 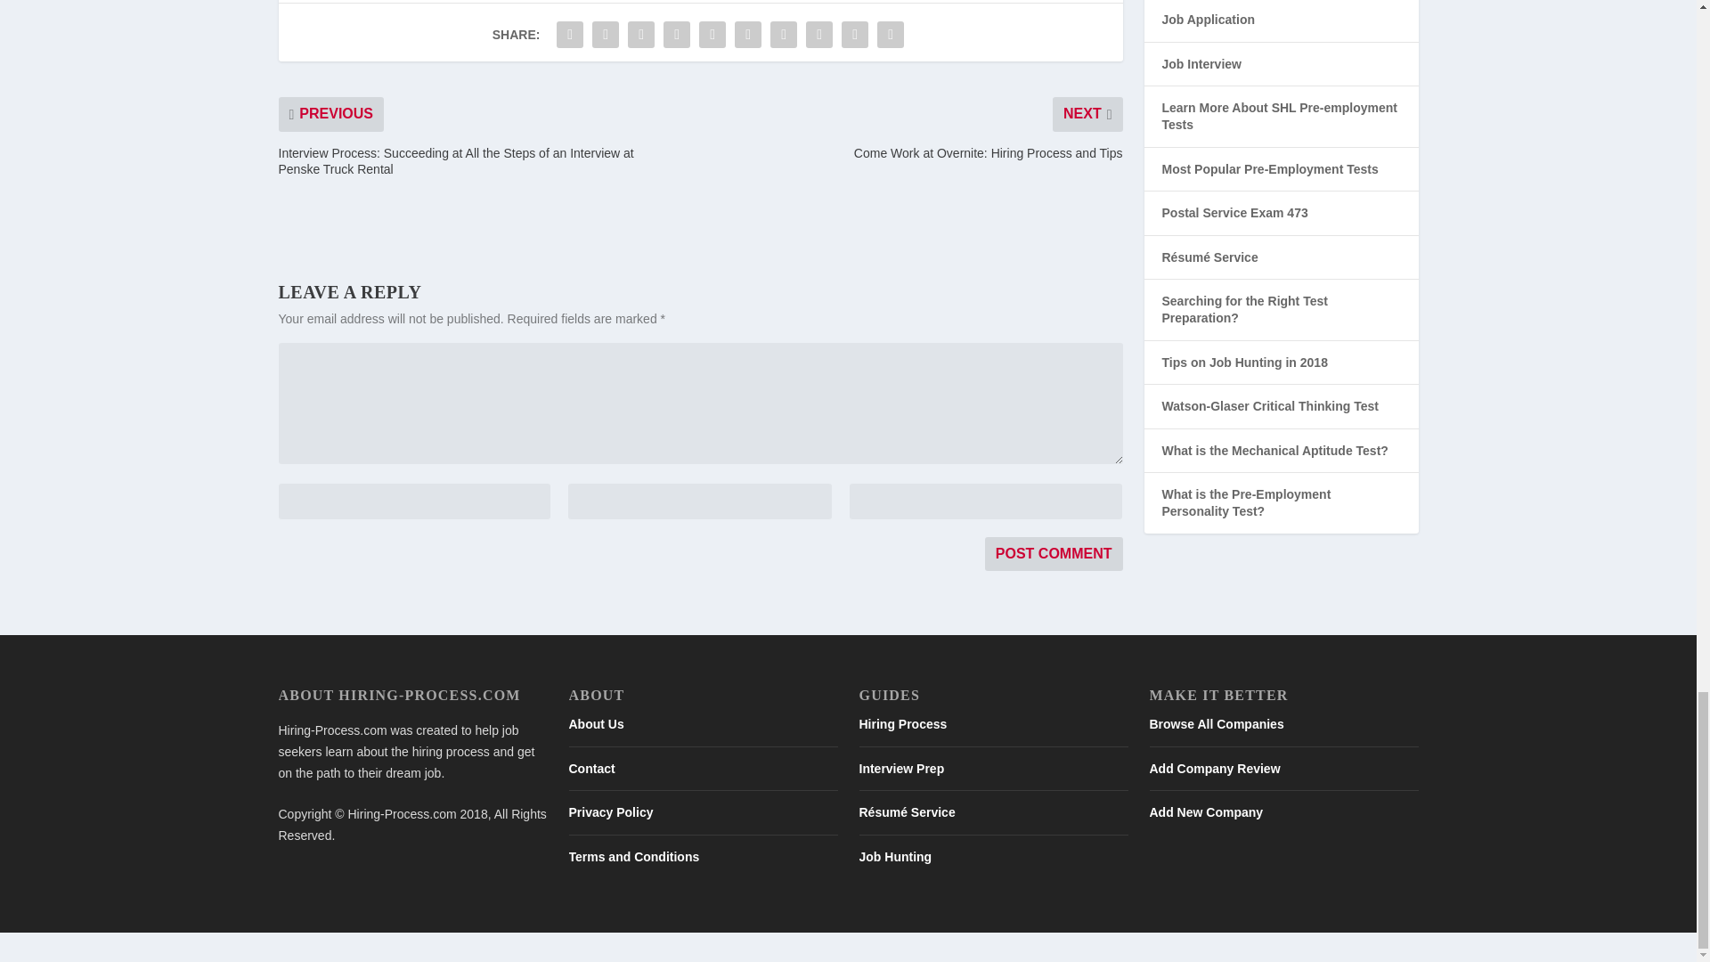 I want to click on Share "How Do I Get a Position at BOK Financial?" via Email, so click(x=855, y=35).